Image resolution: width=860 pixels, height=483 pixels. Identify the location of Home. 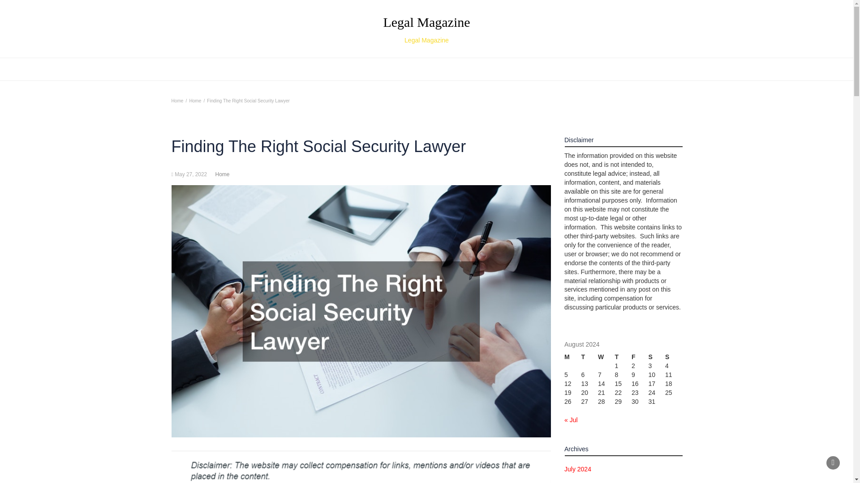
(195, 101).